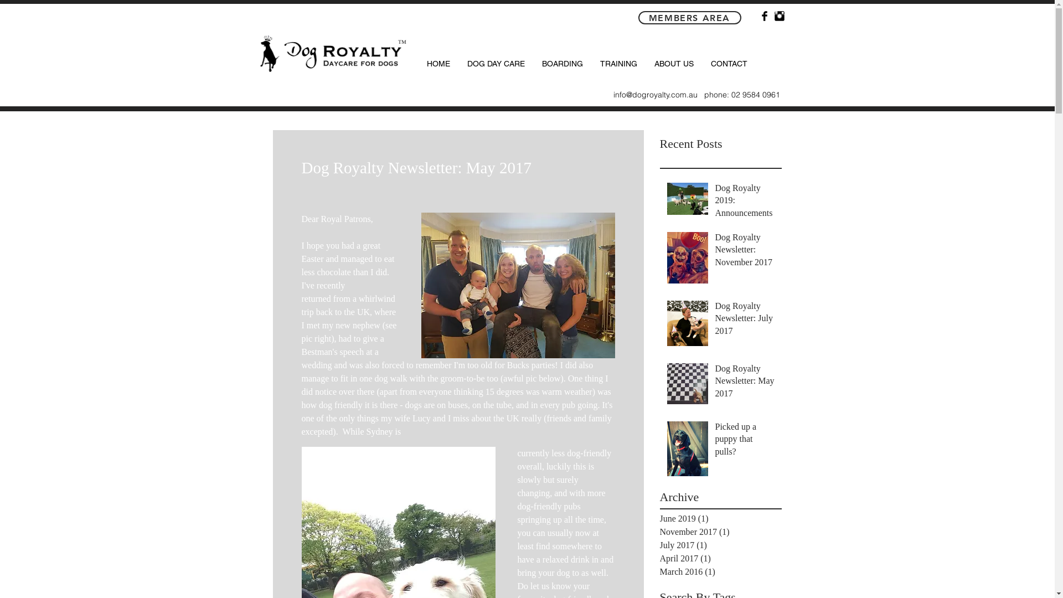  I want to click on HOME, so click(438, 64).